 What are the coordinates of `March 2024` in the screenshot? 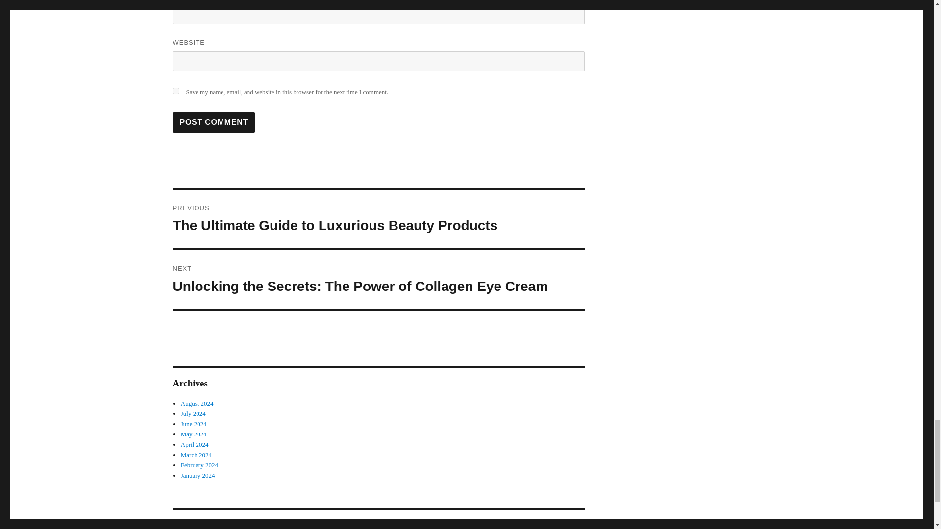 It's located at (196, 455).